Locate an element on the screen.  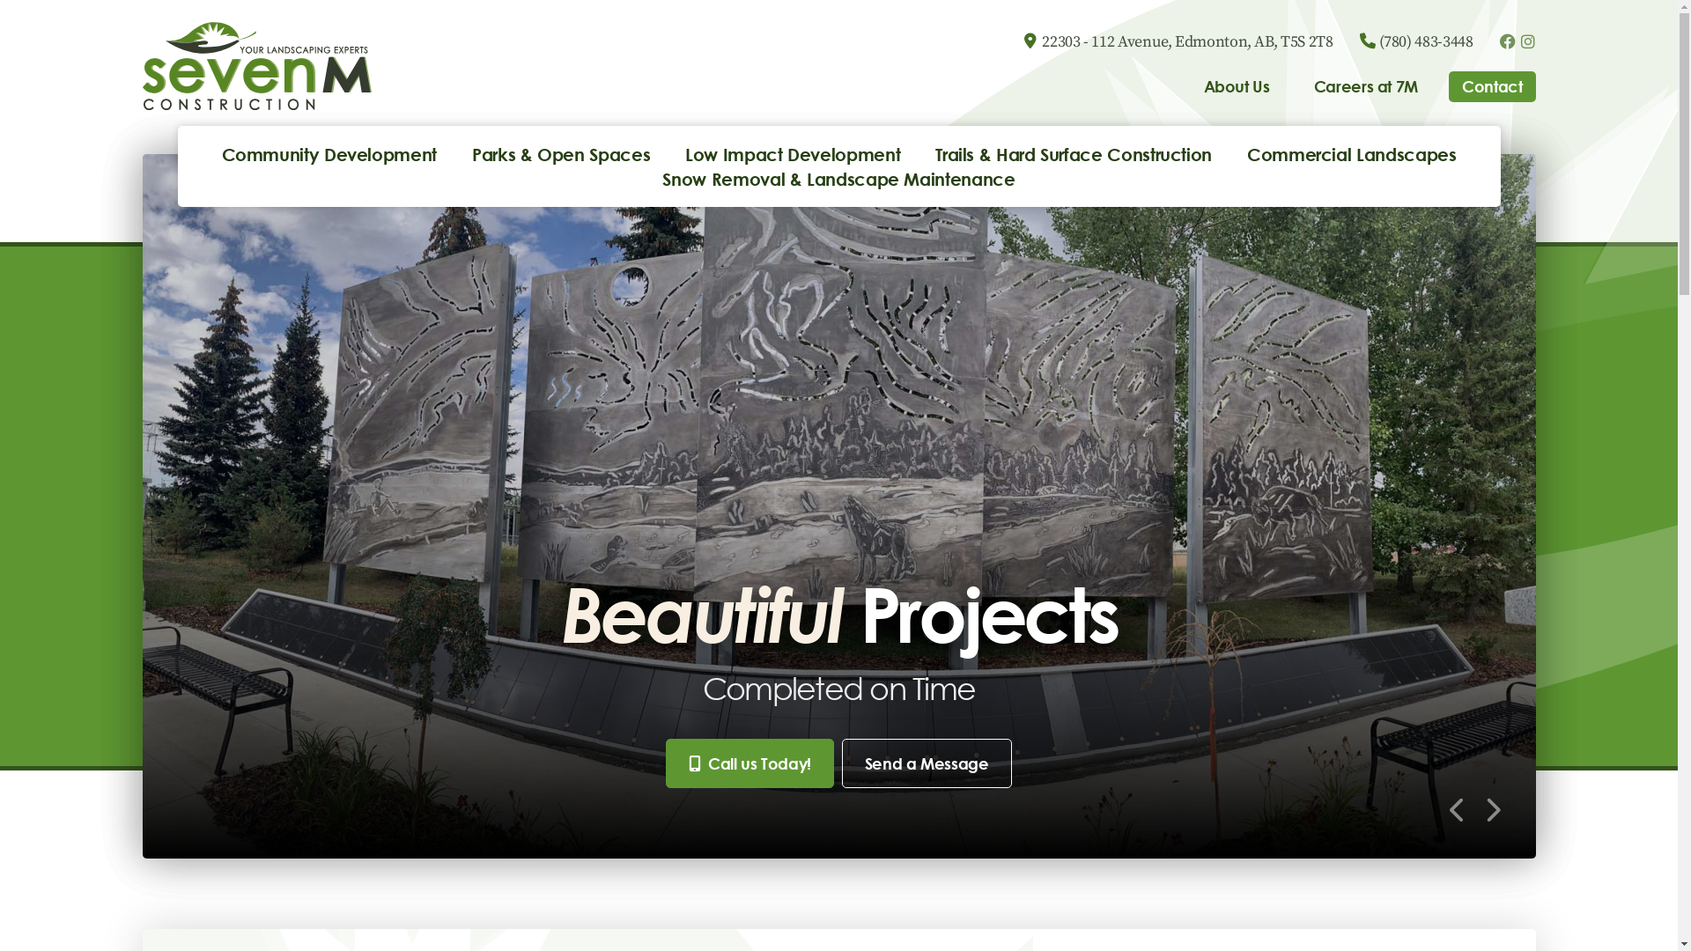
Community Development is located at coordinates (329, 154).